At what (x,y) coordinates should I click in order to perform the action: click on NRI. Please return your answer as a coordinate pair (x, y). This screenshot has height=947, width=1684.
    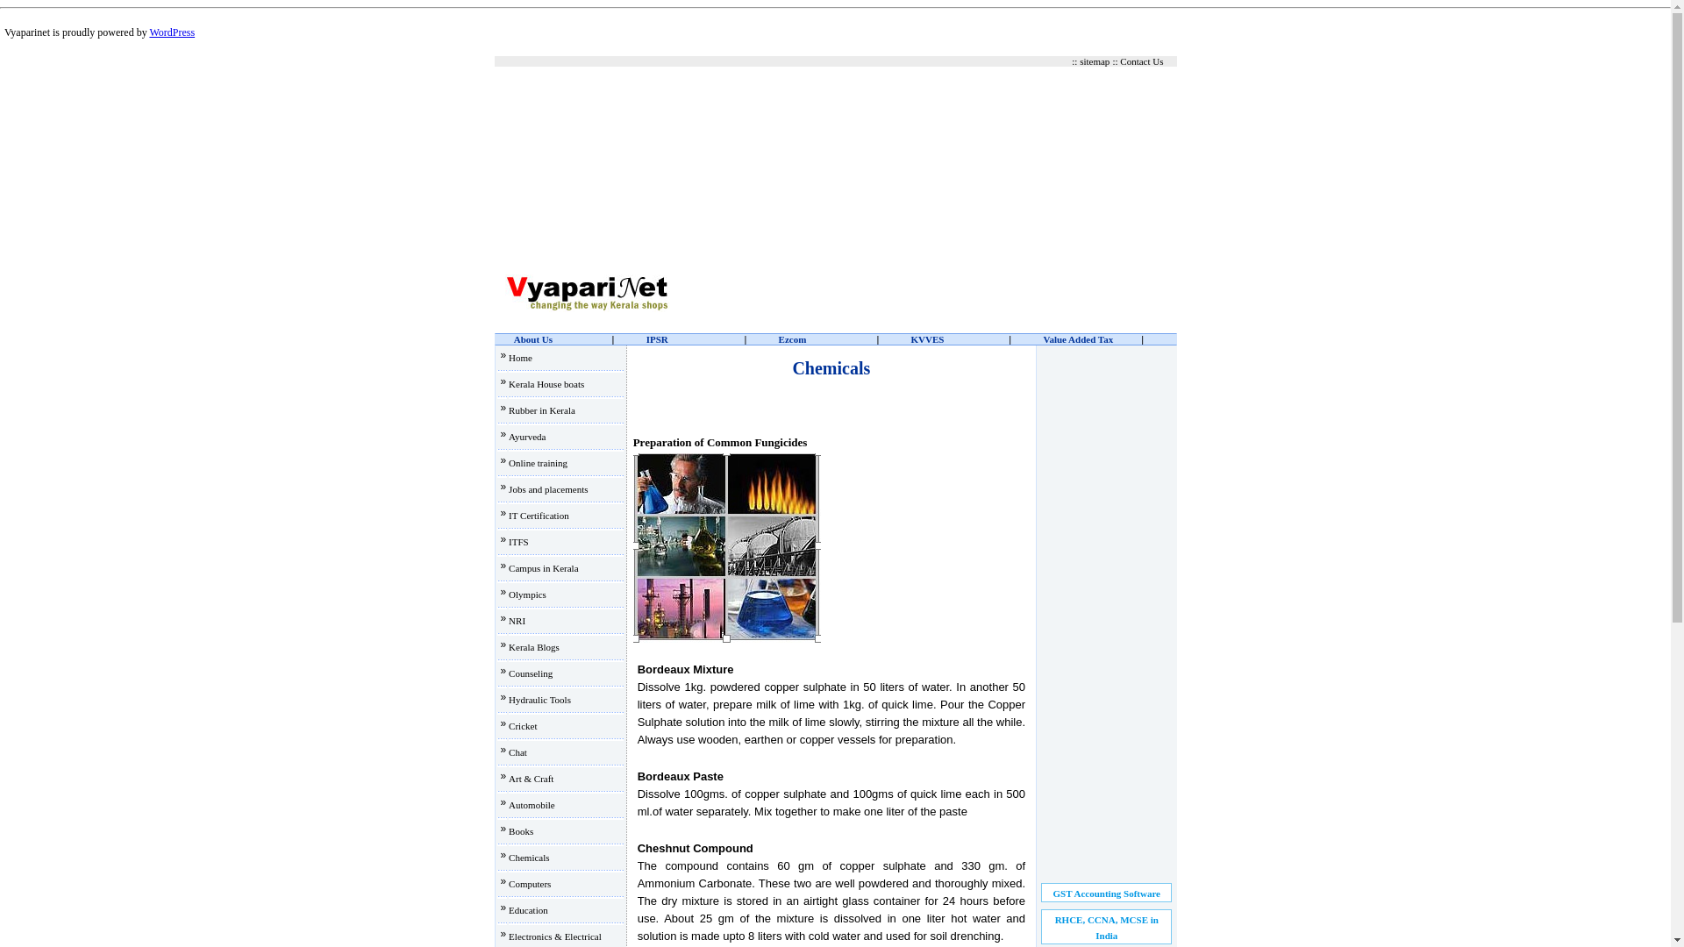
    Looking at the image, I should click on (517, 621).